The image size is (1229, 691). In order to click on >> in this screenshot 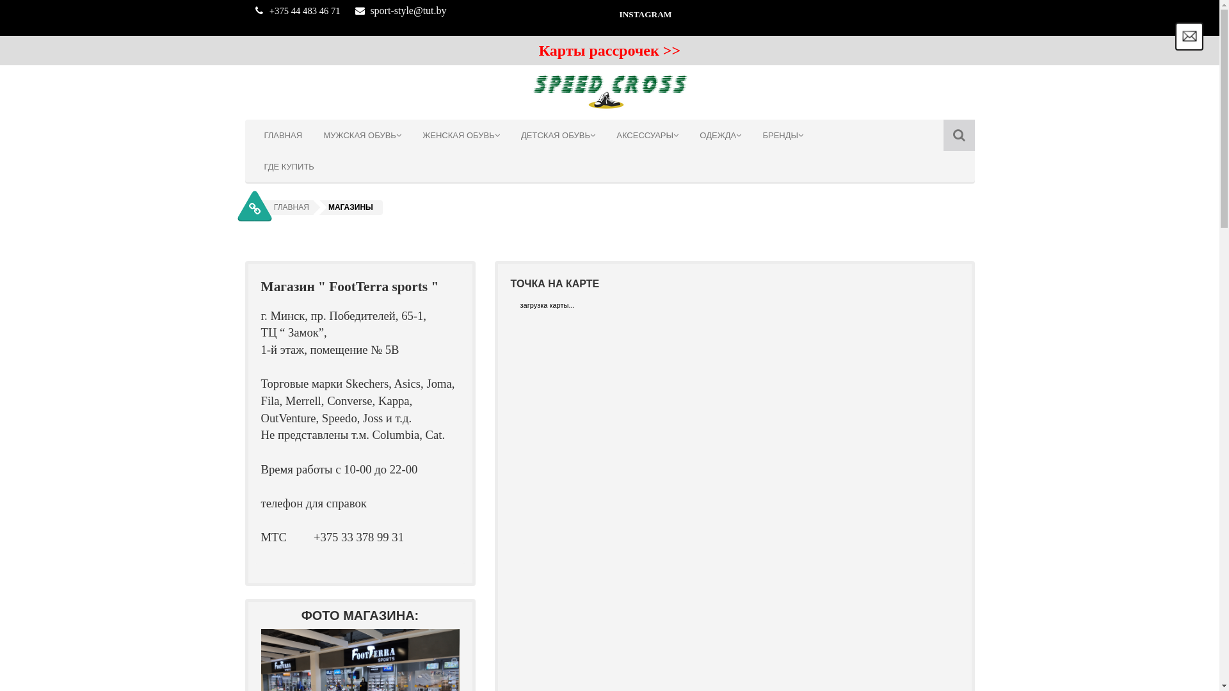, I will do `click(672, 52)`.